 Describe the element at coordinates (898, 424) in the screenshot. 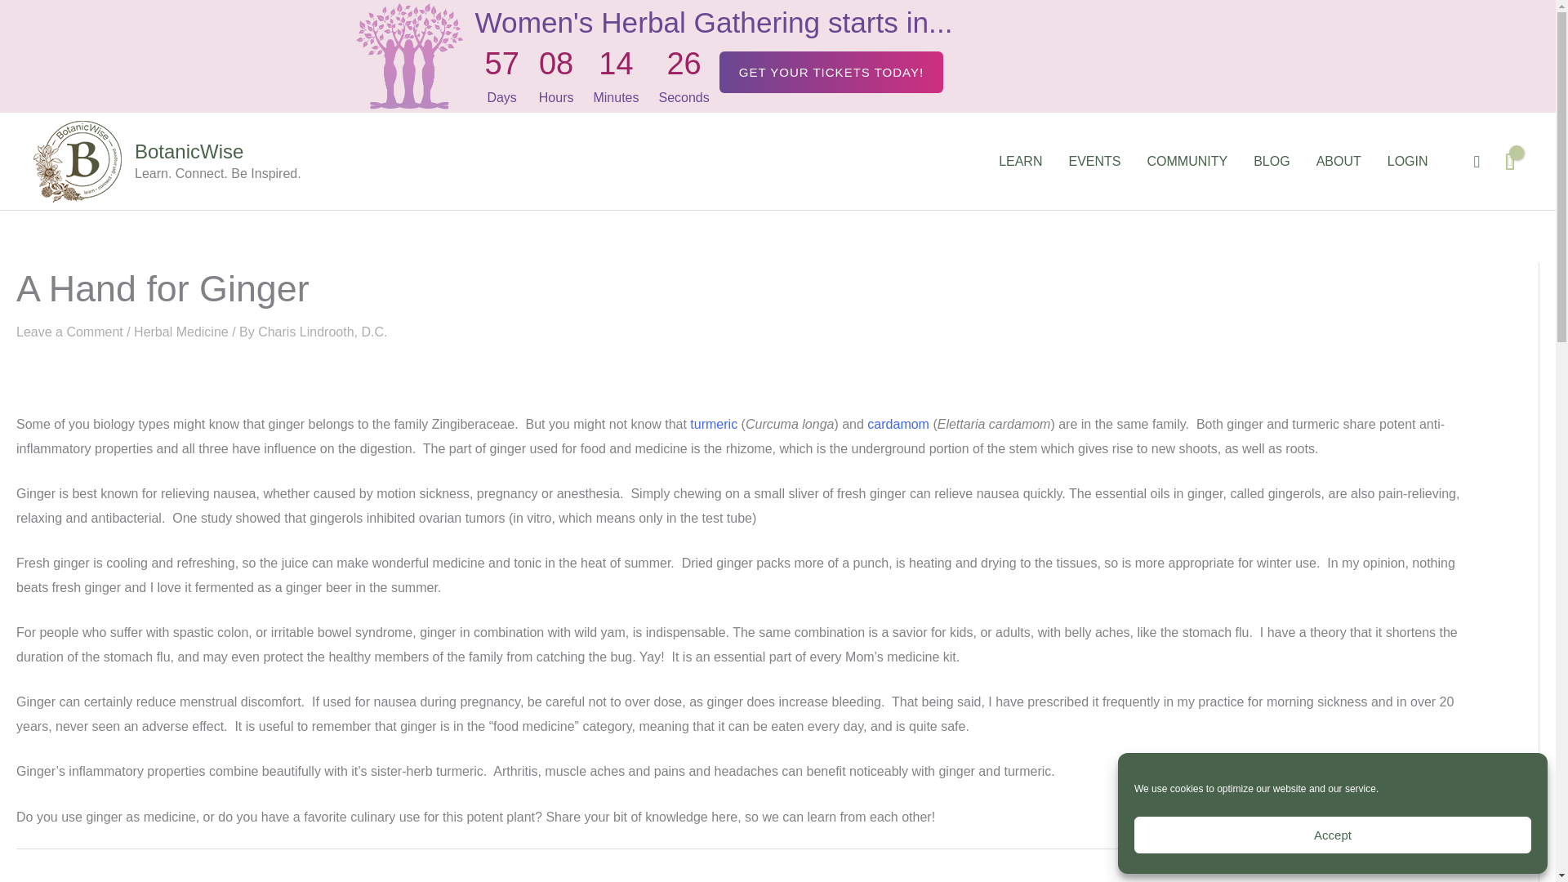

I see `cardamom` at that location.